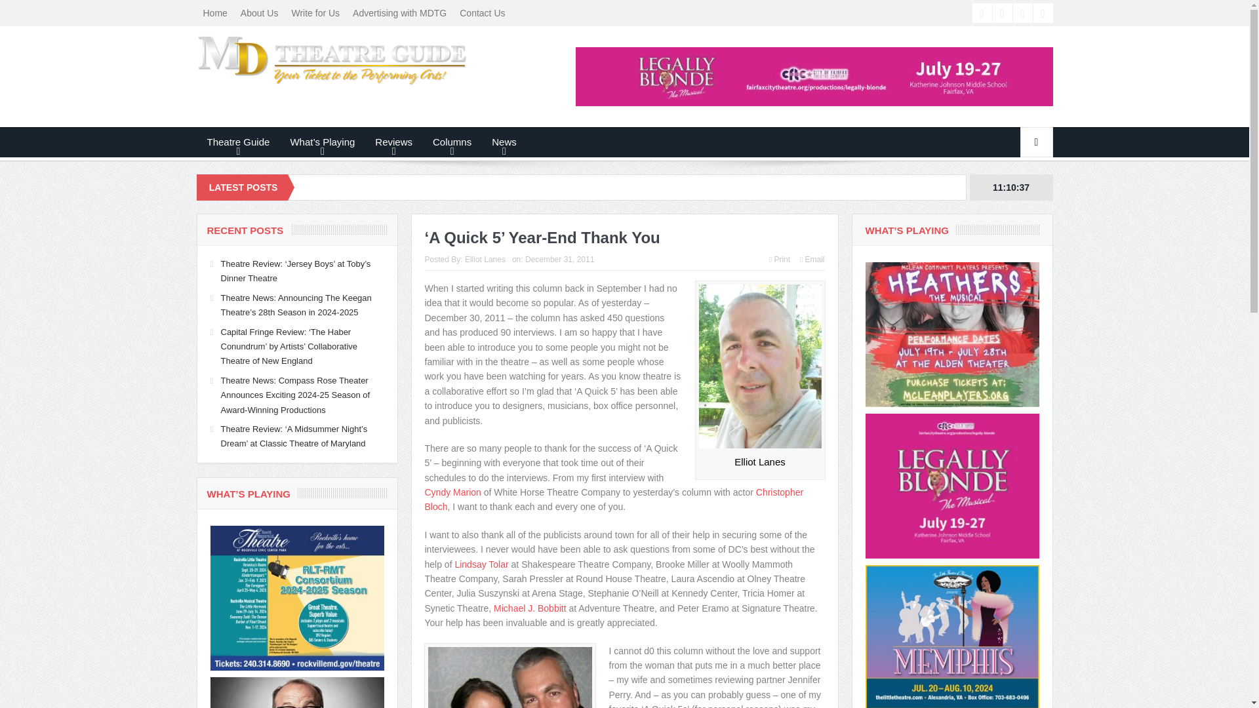 The image size is (1259, 708). I want to click on Advertising with MDTG, so click(400, 13).